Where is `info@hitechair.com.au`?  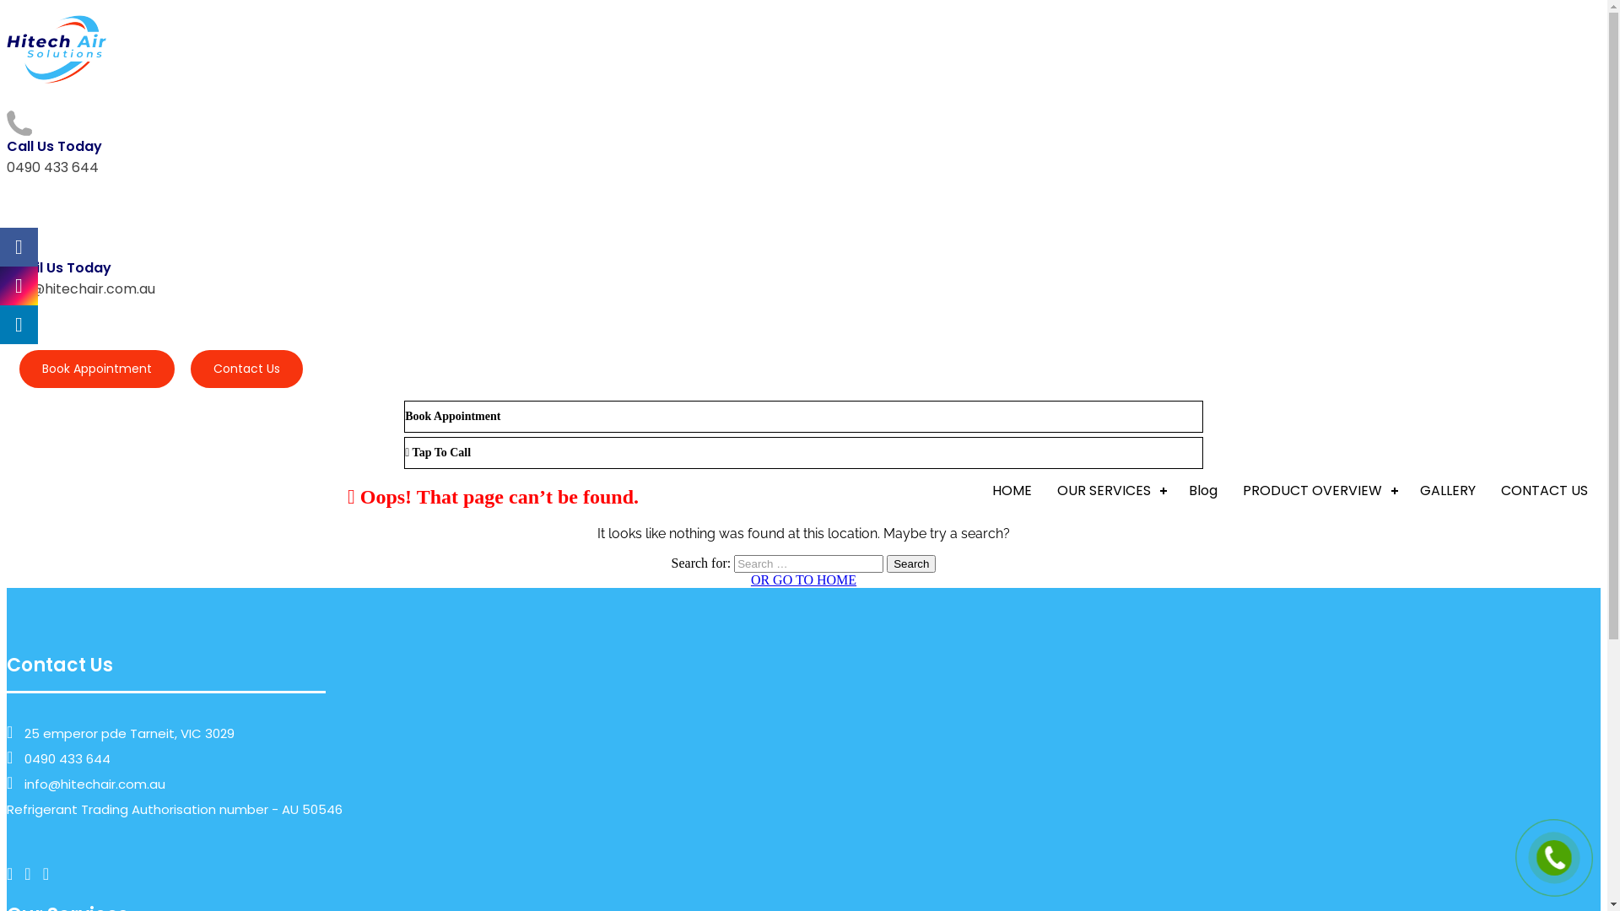
info@hitechair.com.au is located at coordinates (81, 288).